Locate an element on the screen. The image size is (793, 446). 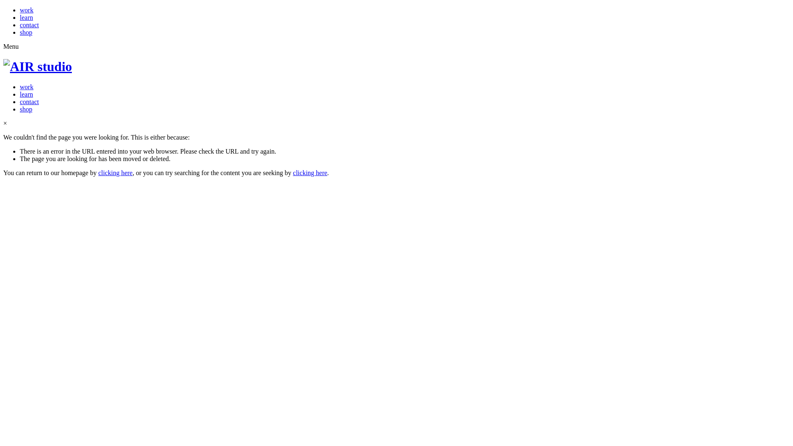
work is located at coordinates (26, 87).